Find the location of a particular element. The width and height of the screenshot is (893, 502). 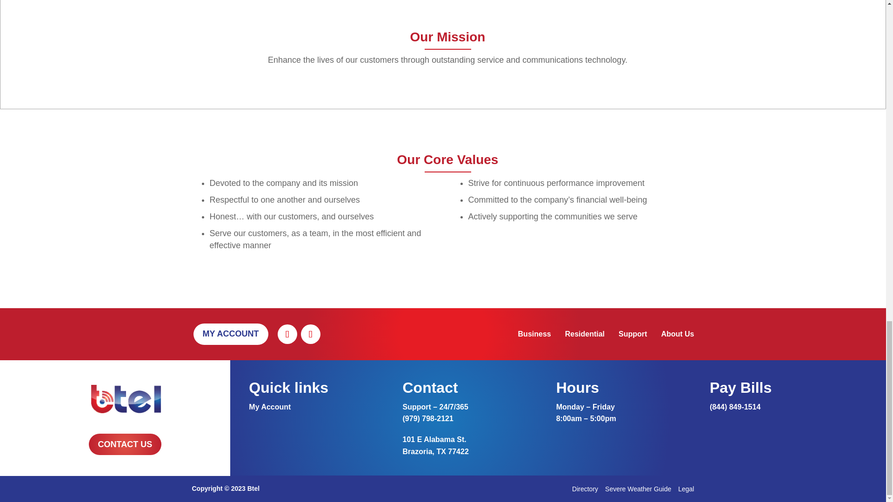

8448491514 is located at coordinates (735, 407).